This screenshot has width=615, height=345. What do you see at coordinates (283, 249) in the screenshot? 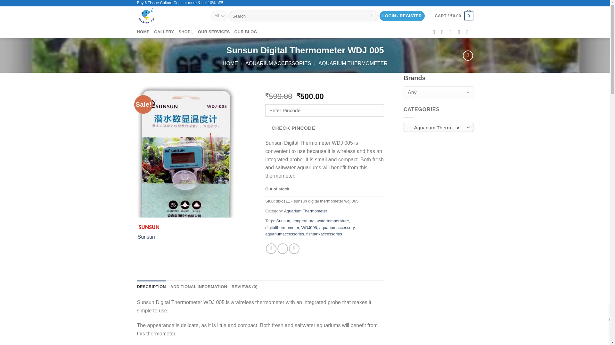
I see `Share on Twitter` at bounding box center [283, 249].